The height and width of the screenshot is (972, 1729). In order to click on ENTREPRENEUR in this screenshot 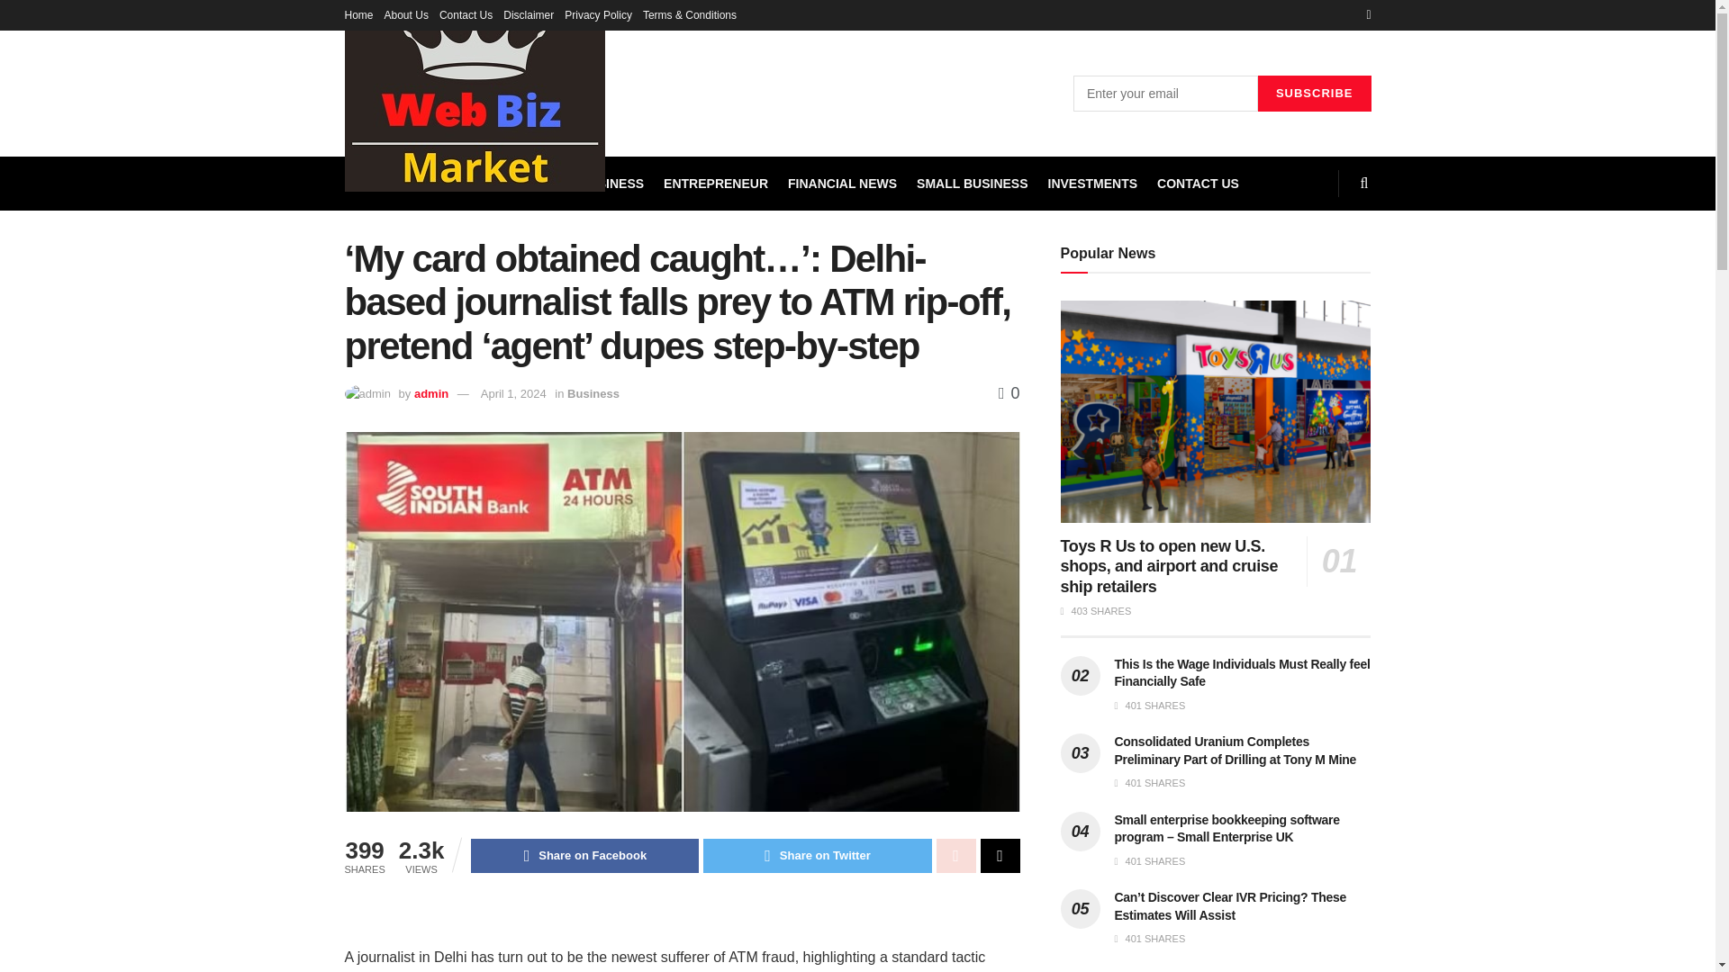, I will do `click(715, 184)`.